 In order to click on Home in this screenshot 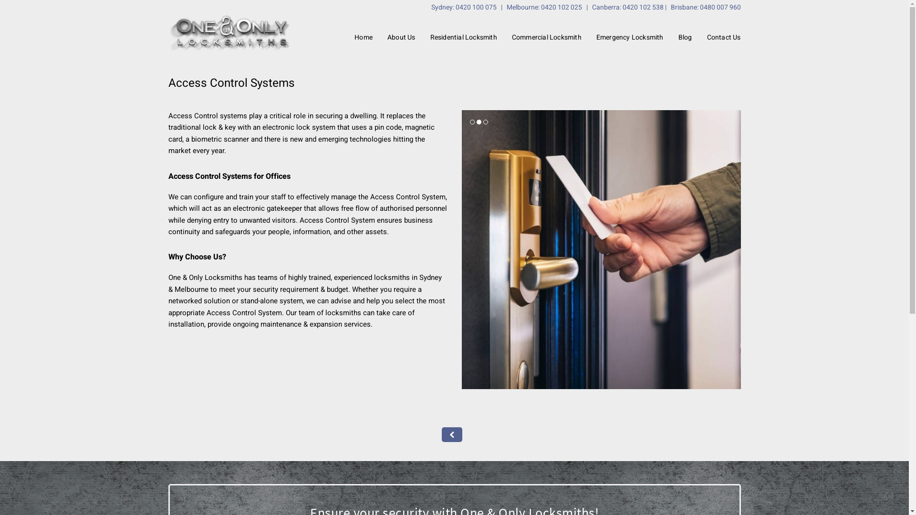, I will do `click(364, 37)`.